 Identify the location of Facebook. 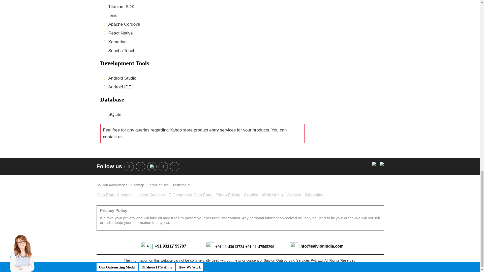
(129, 166).